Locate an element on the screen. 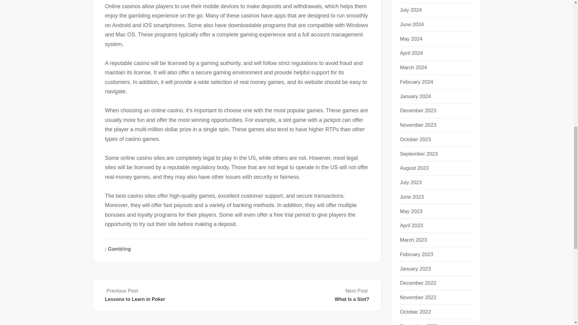 The image size is (578, 325). October 2023 is located at coordinates (415, 139).